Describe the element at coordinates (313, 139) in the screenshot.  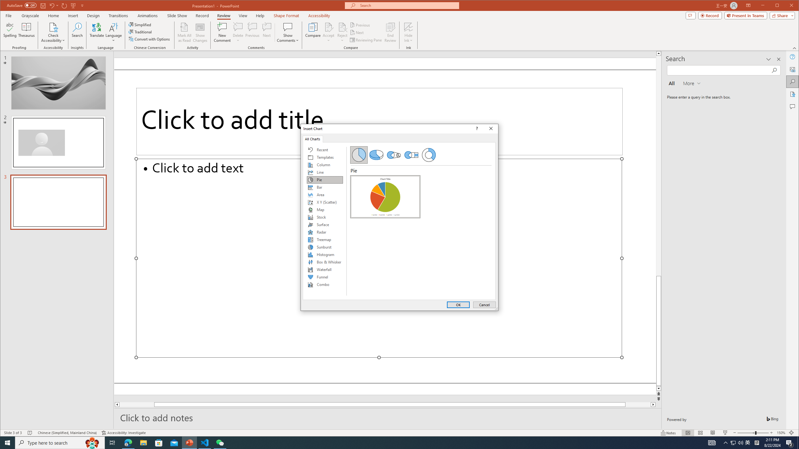
I see `All Charts` at that location.